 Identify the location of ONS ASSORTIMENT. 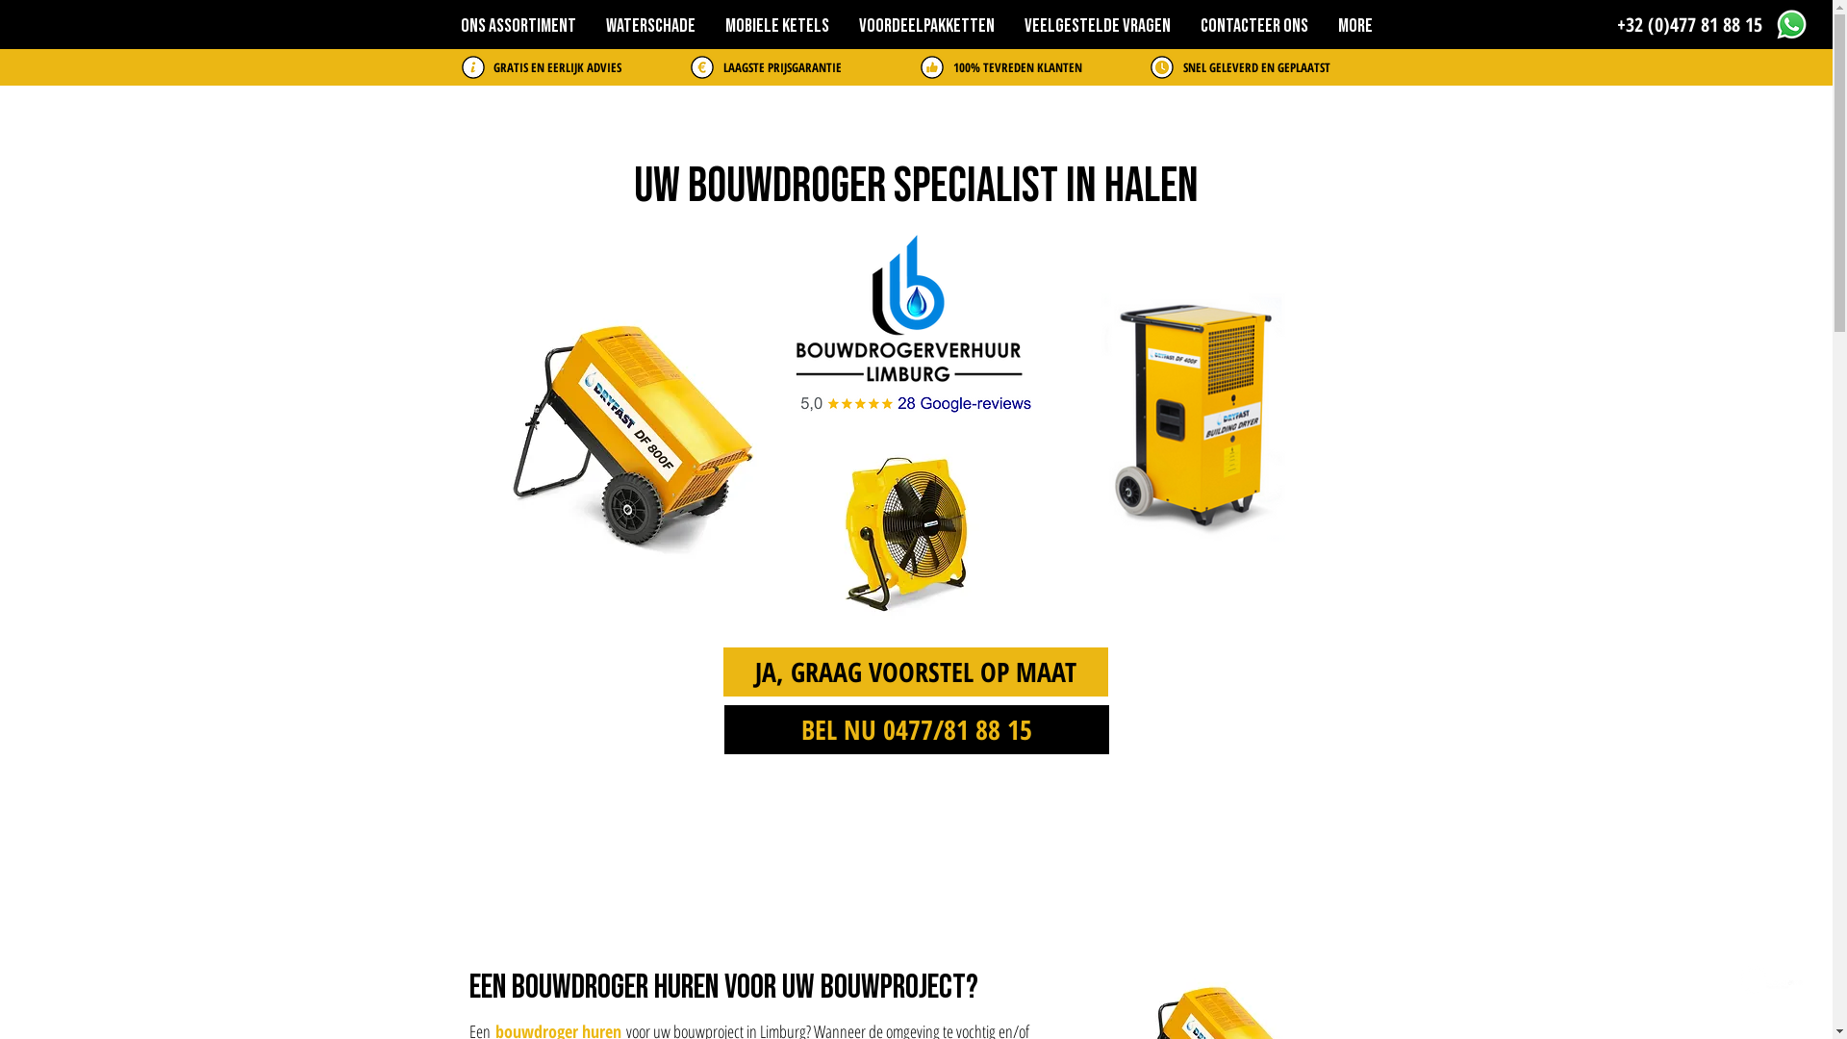
(518, 25).